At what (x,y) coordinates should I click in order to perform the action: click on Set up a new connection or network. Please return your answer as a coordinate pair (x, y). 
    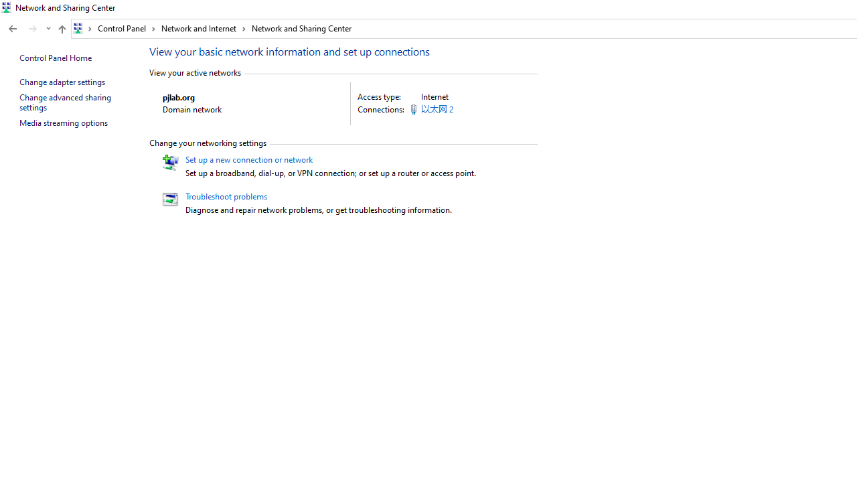
    Looking at the image, I should click on (249, 159).